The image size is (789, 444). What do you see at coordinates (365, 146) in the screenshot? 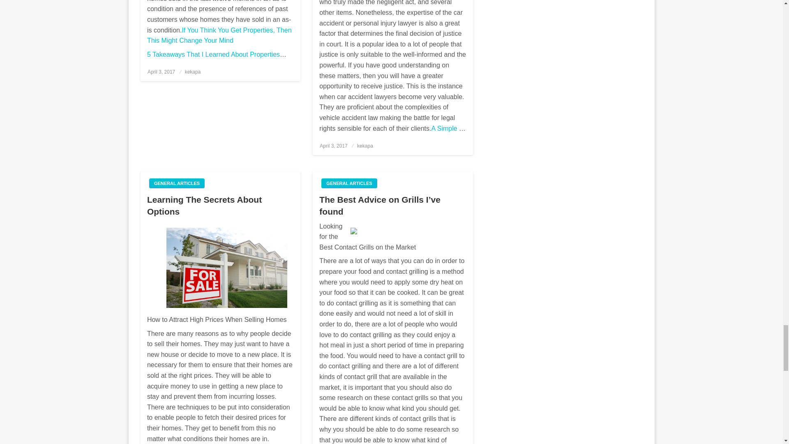
I see `kekapa` at bounding box center [365, 146].